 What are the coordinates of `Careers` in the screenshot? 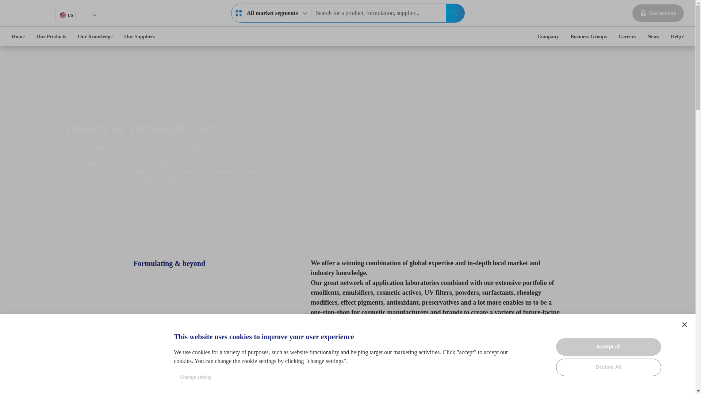 It's located at (627, 36).